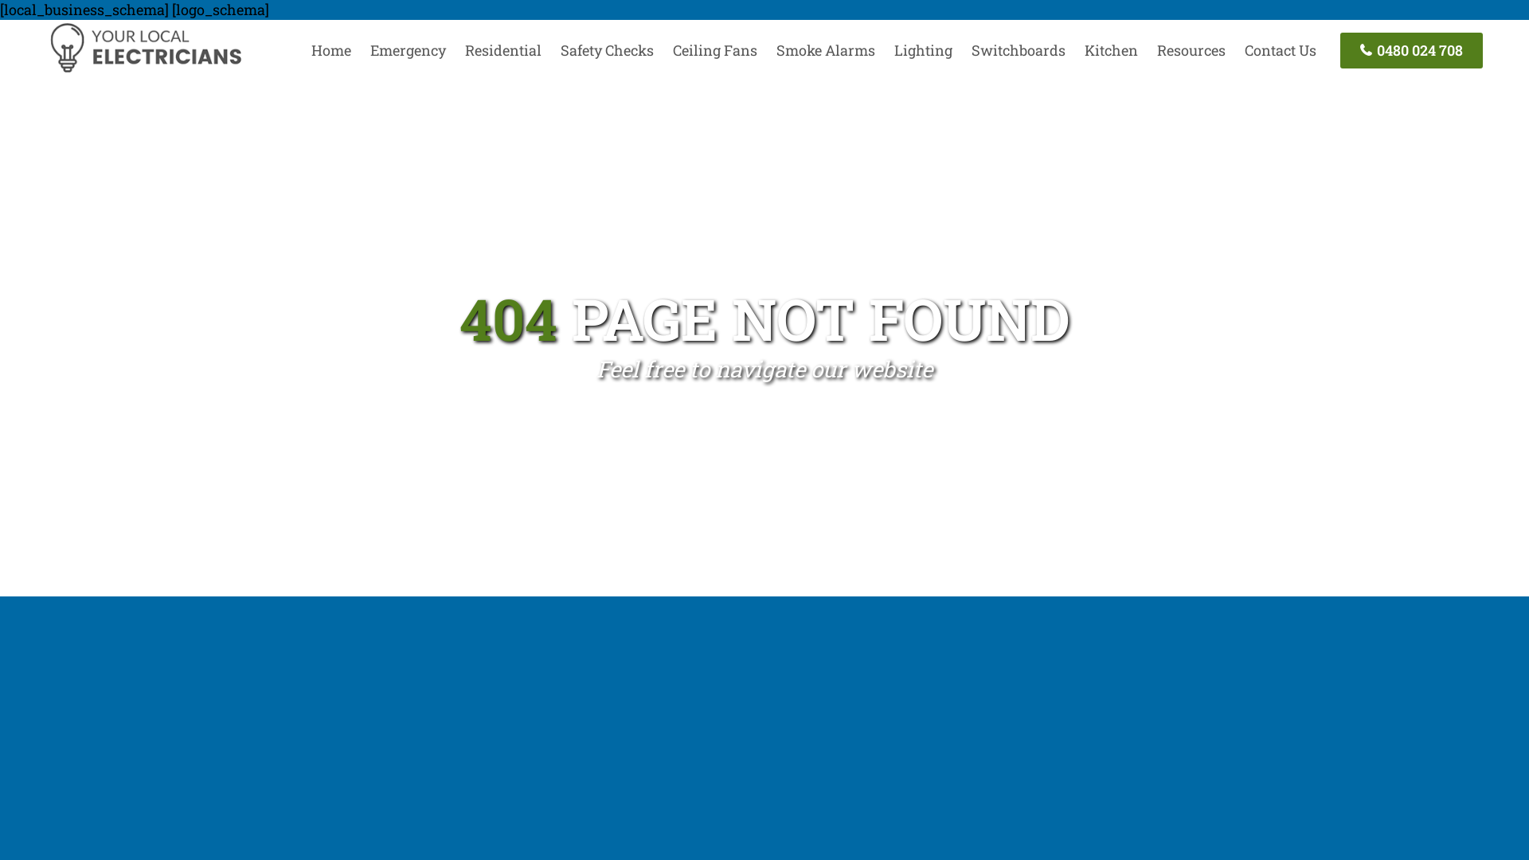  Describe the element at coordinates (1112, 50) in the screenshot. I see `Kitchen` at that location.